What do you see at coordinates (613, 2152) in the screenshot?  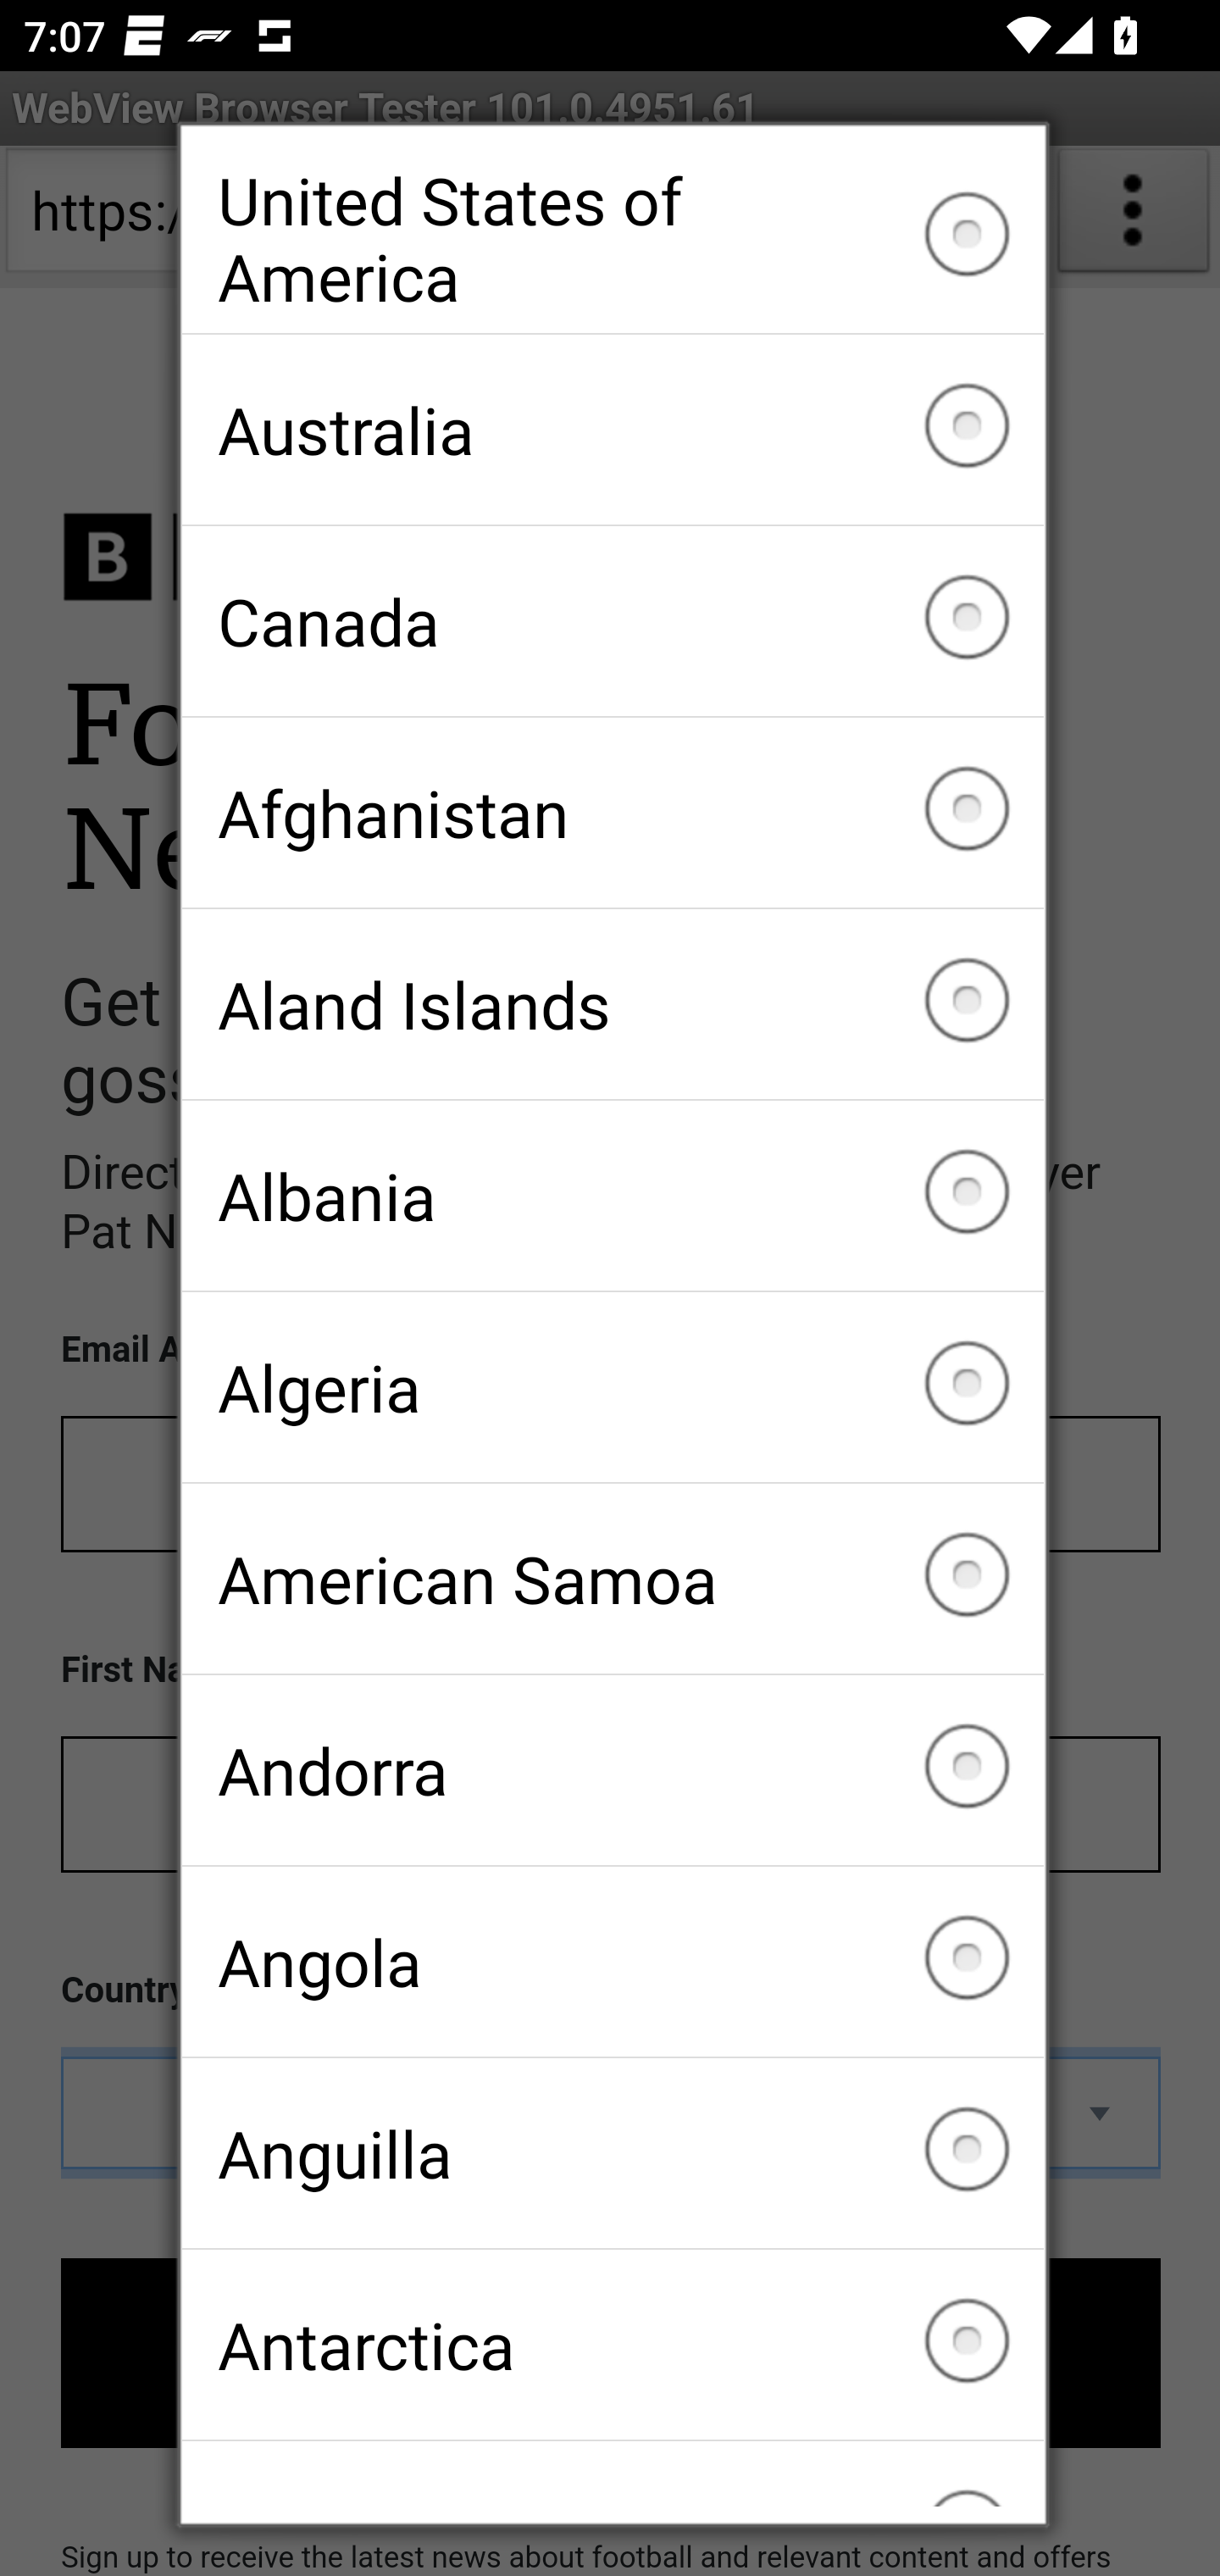 I see `Anguilla` at bounding box center [613, 2152].